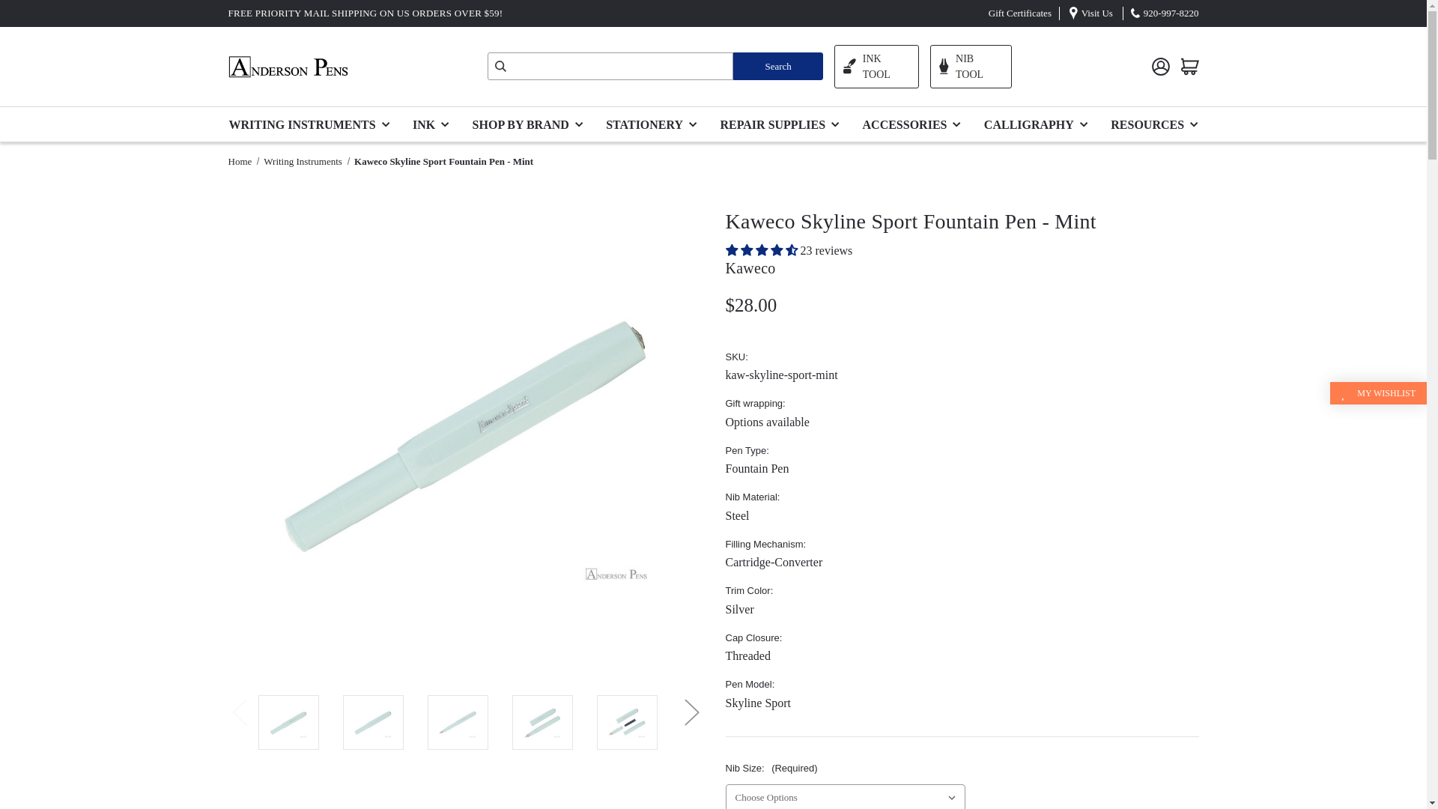 The image size is (1438, 809). What do you see at coordinates (314, 123) in the screenshot?
I see `WRITING INSTRUMENTS` at bounding box center [314, 123].